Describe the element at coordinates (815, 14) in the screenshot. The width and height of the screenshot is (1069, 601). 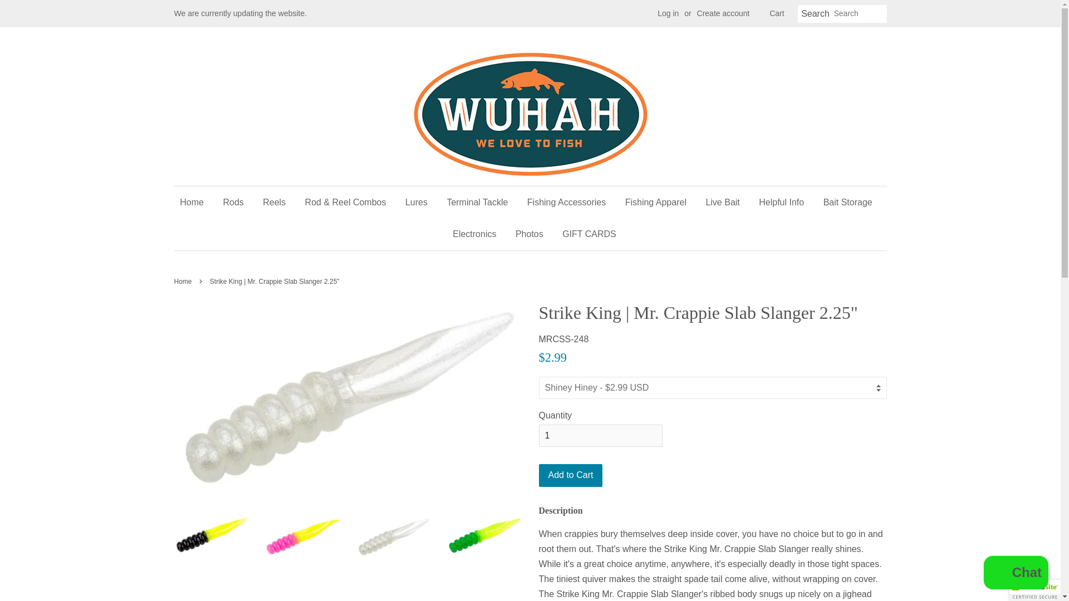
I see `Search` at that location.